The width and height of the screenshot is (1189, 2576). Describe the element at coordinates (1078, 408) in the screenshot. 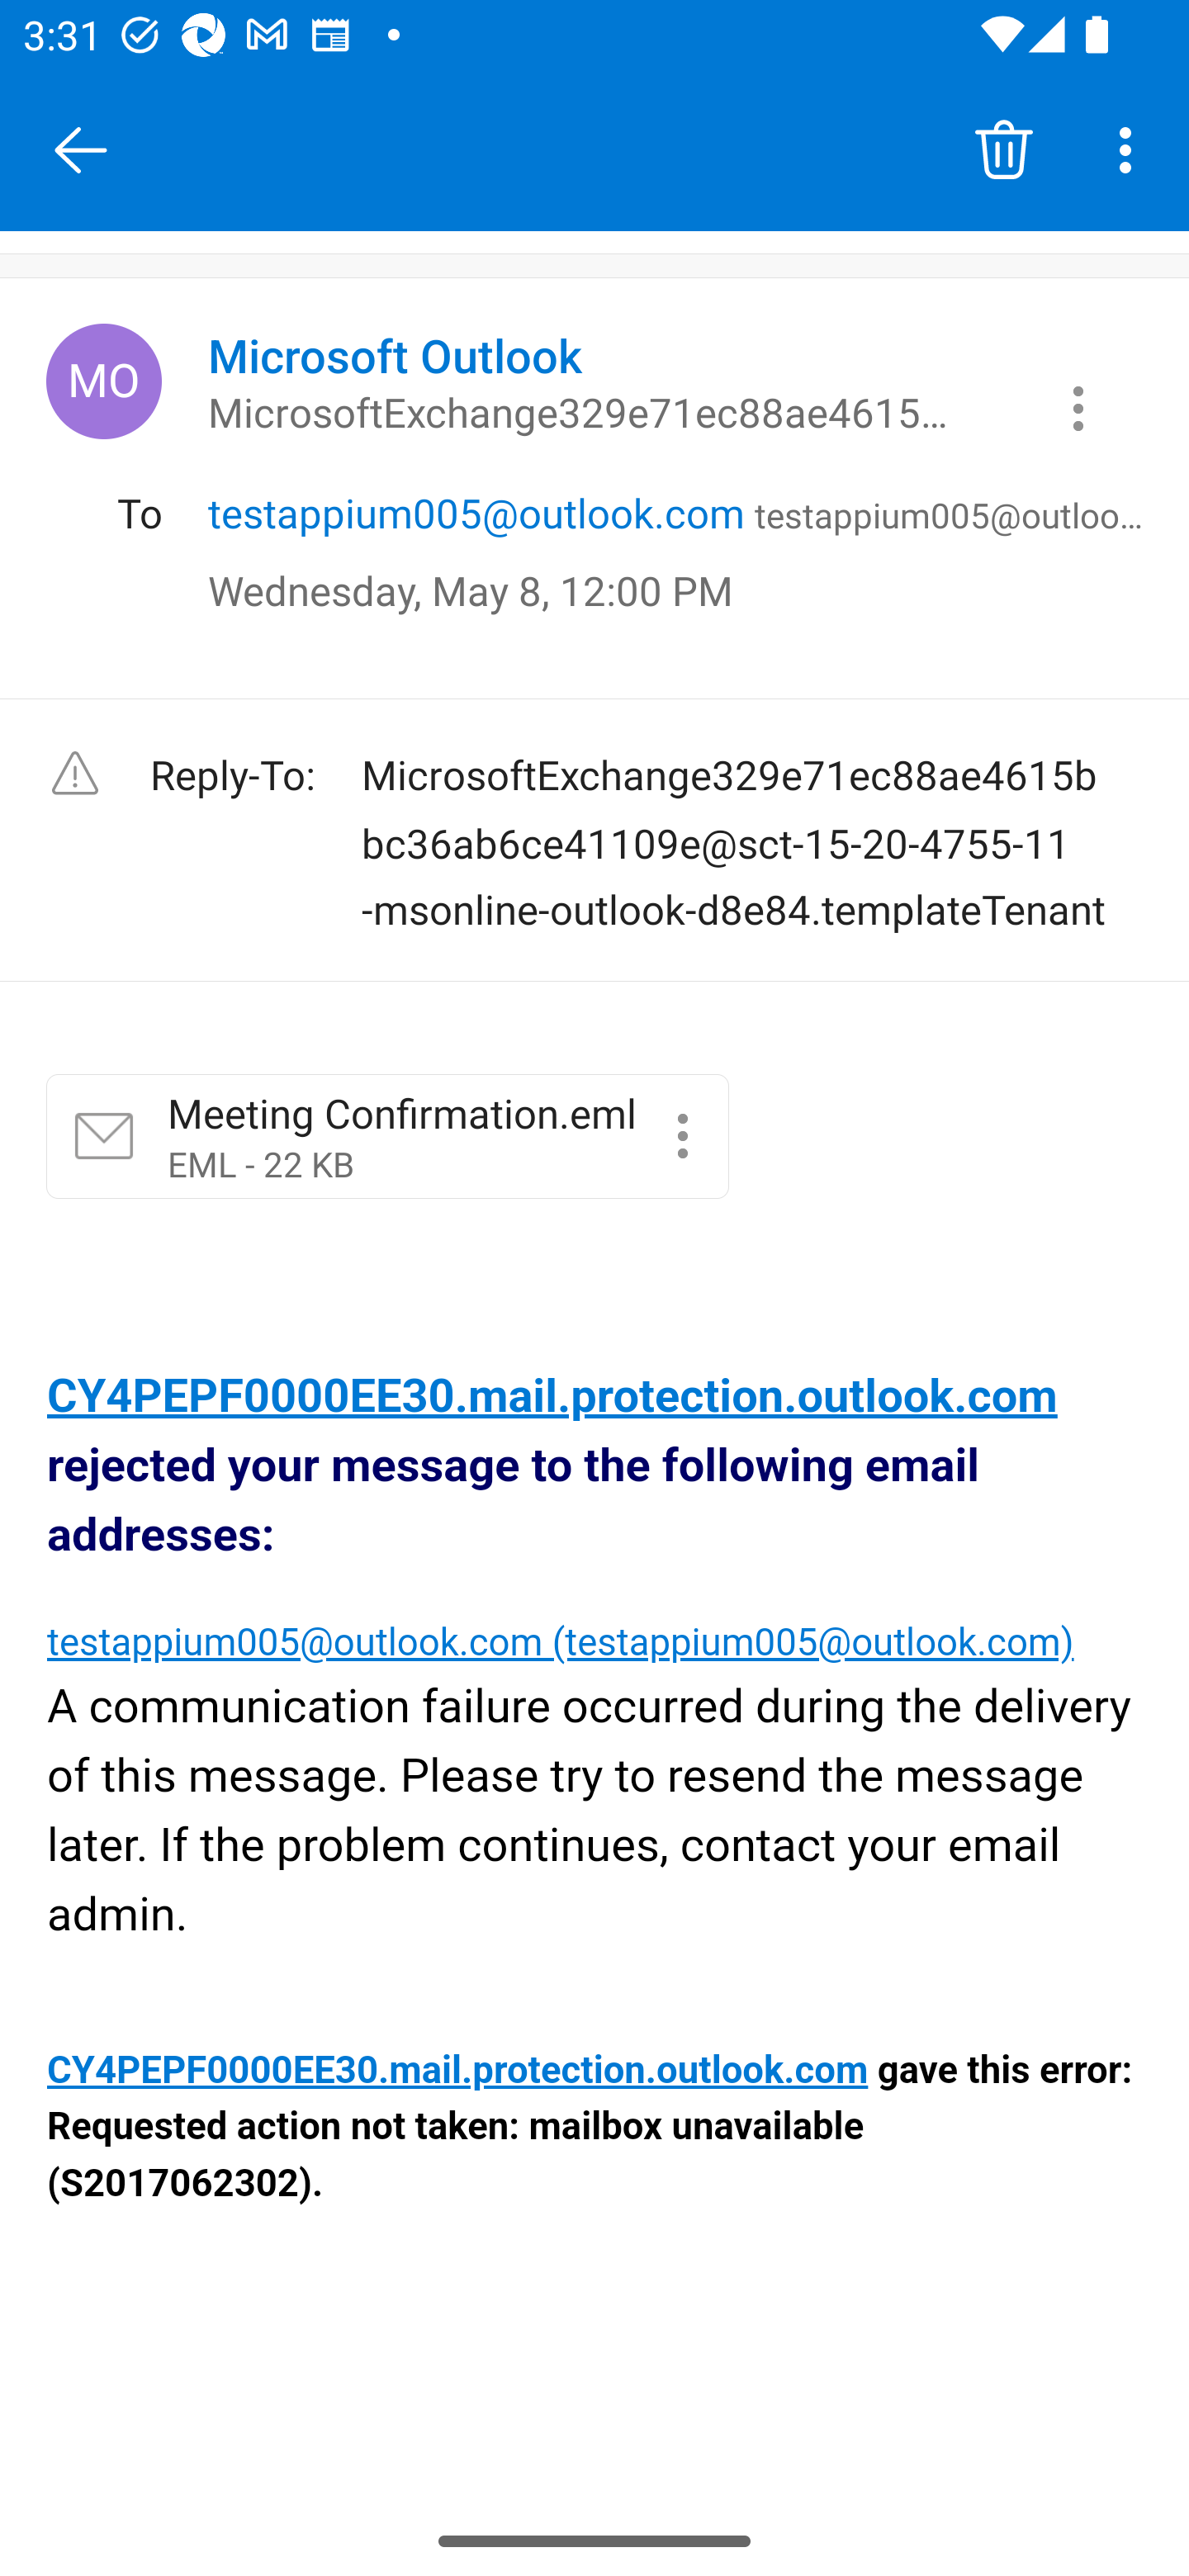

I see `Message actions` at that location.